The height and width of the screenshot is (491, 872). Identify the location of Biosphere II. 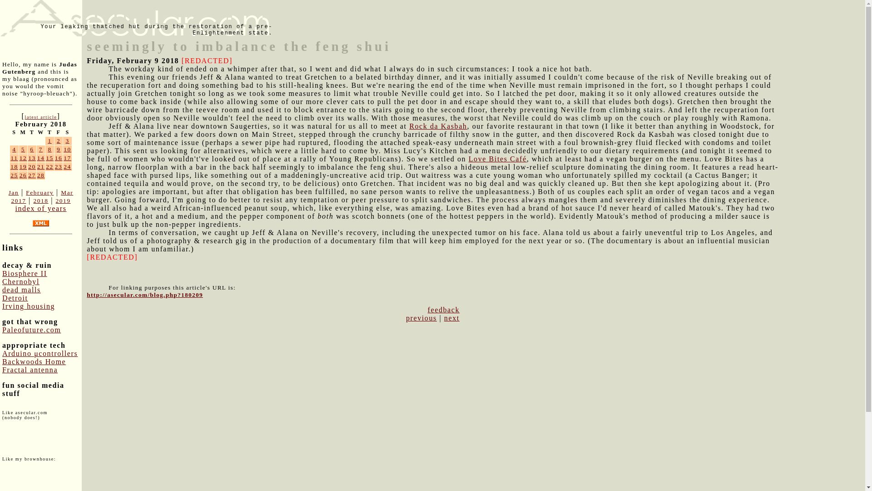
(25, 273).